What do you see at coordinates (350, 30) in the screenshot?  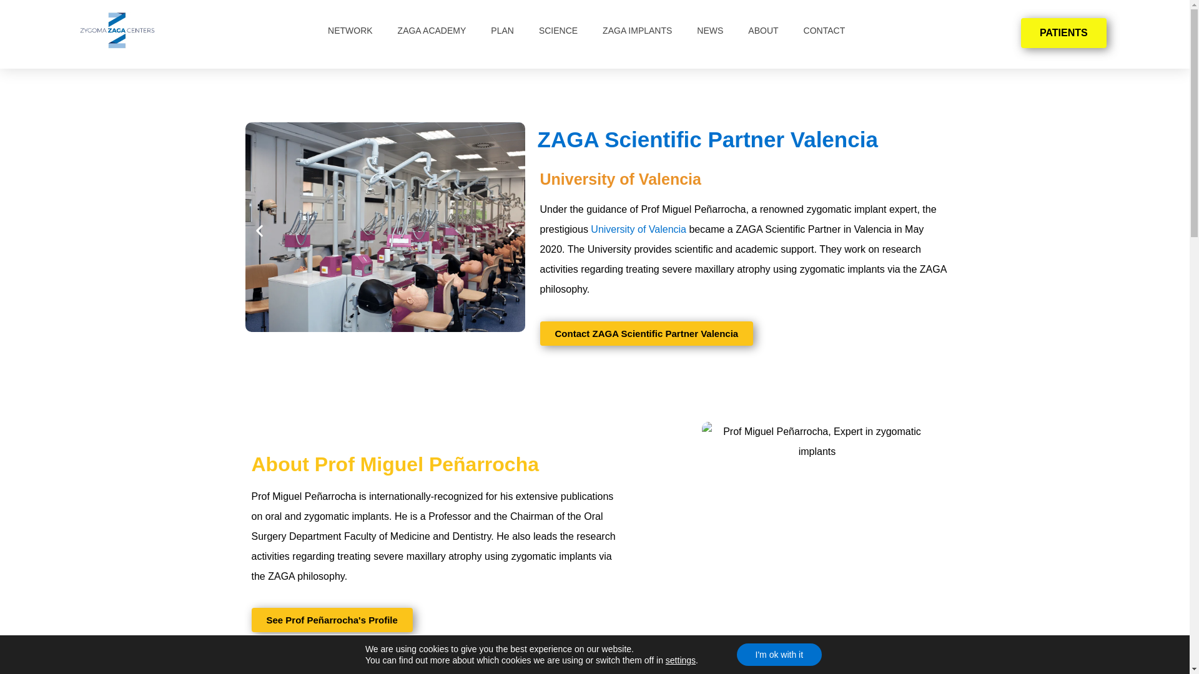 I see `NETWORK` at bounding box center [350, 30].